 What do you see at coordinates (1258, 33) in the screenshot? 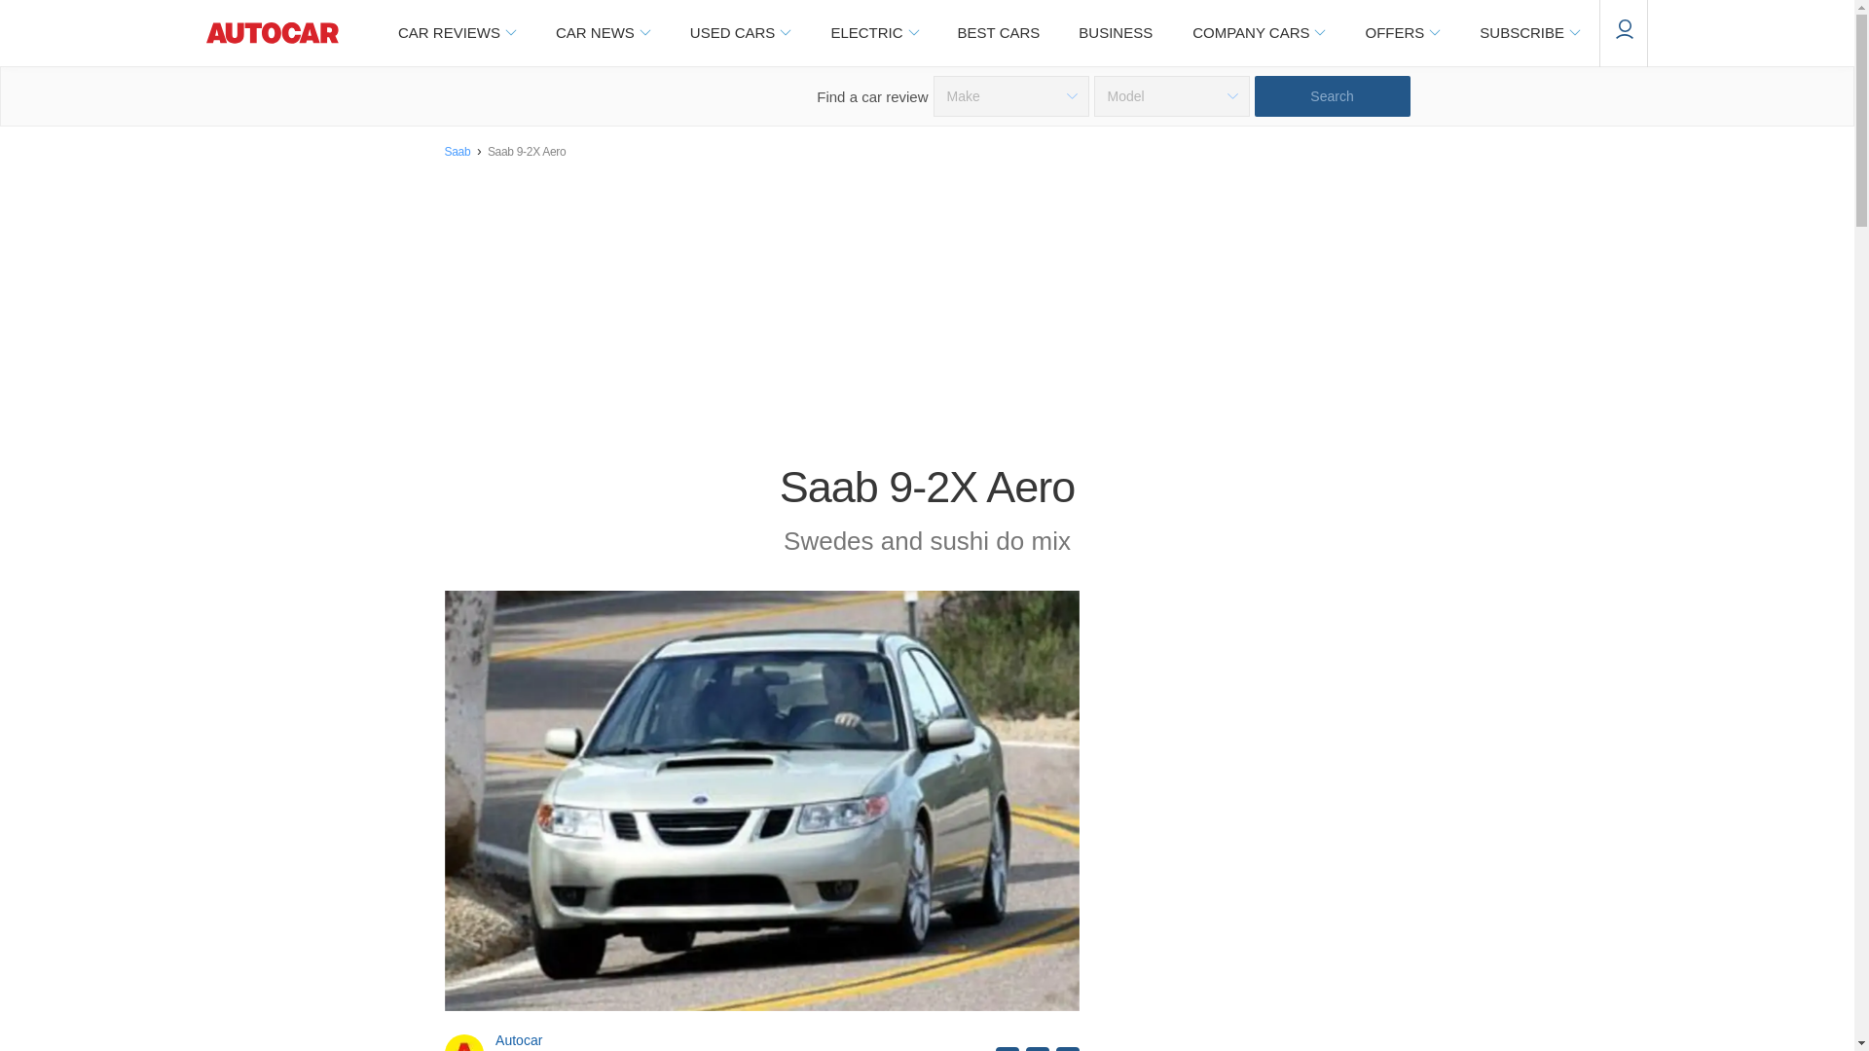
I see `COMPANY CARS` at bounding box center [1258, 33].